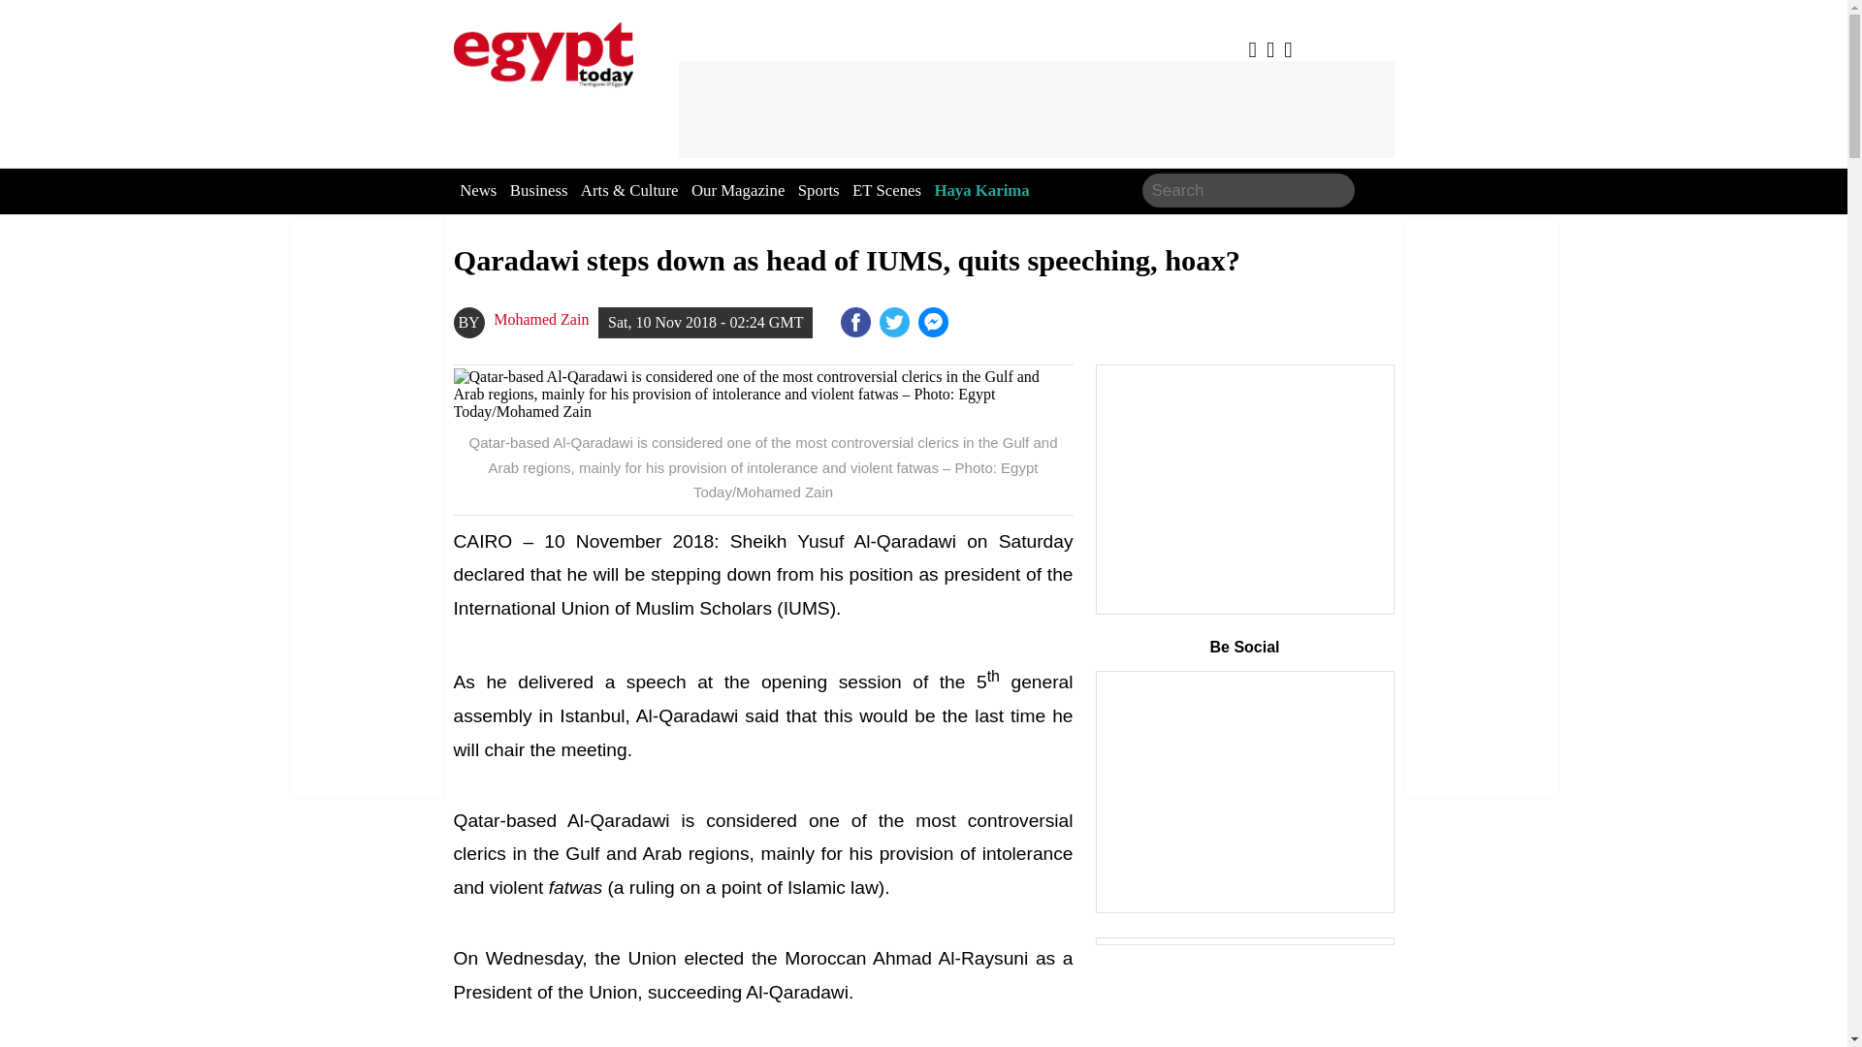 The height and width of the screenshot is (1047, 1862). What do you see at coordinates (540, 320) in the screenshot?
I see `Mohamed Zain` at bounding box center [540, 320].